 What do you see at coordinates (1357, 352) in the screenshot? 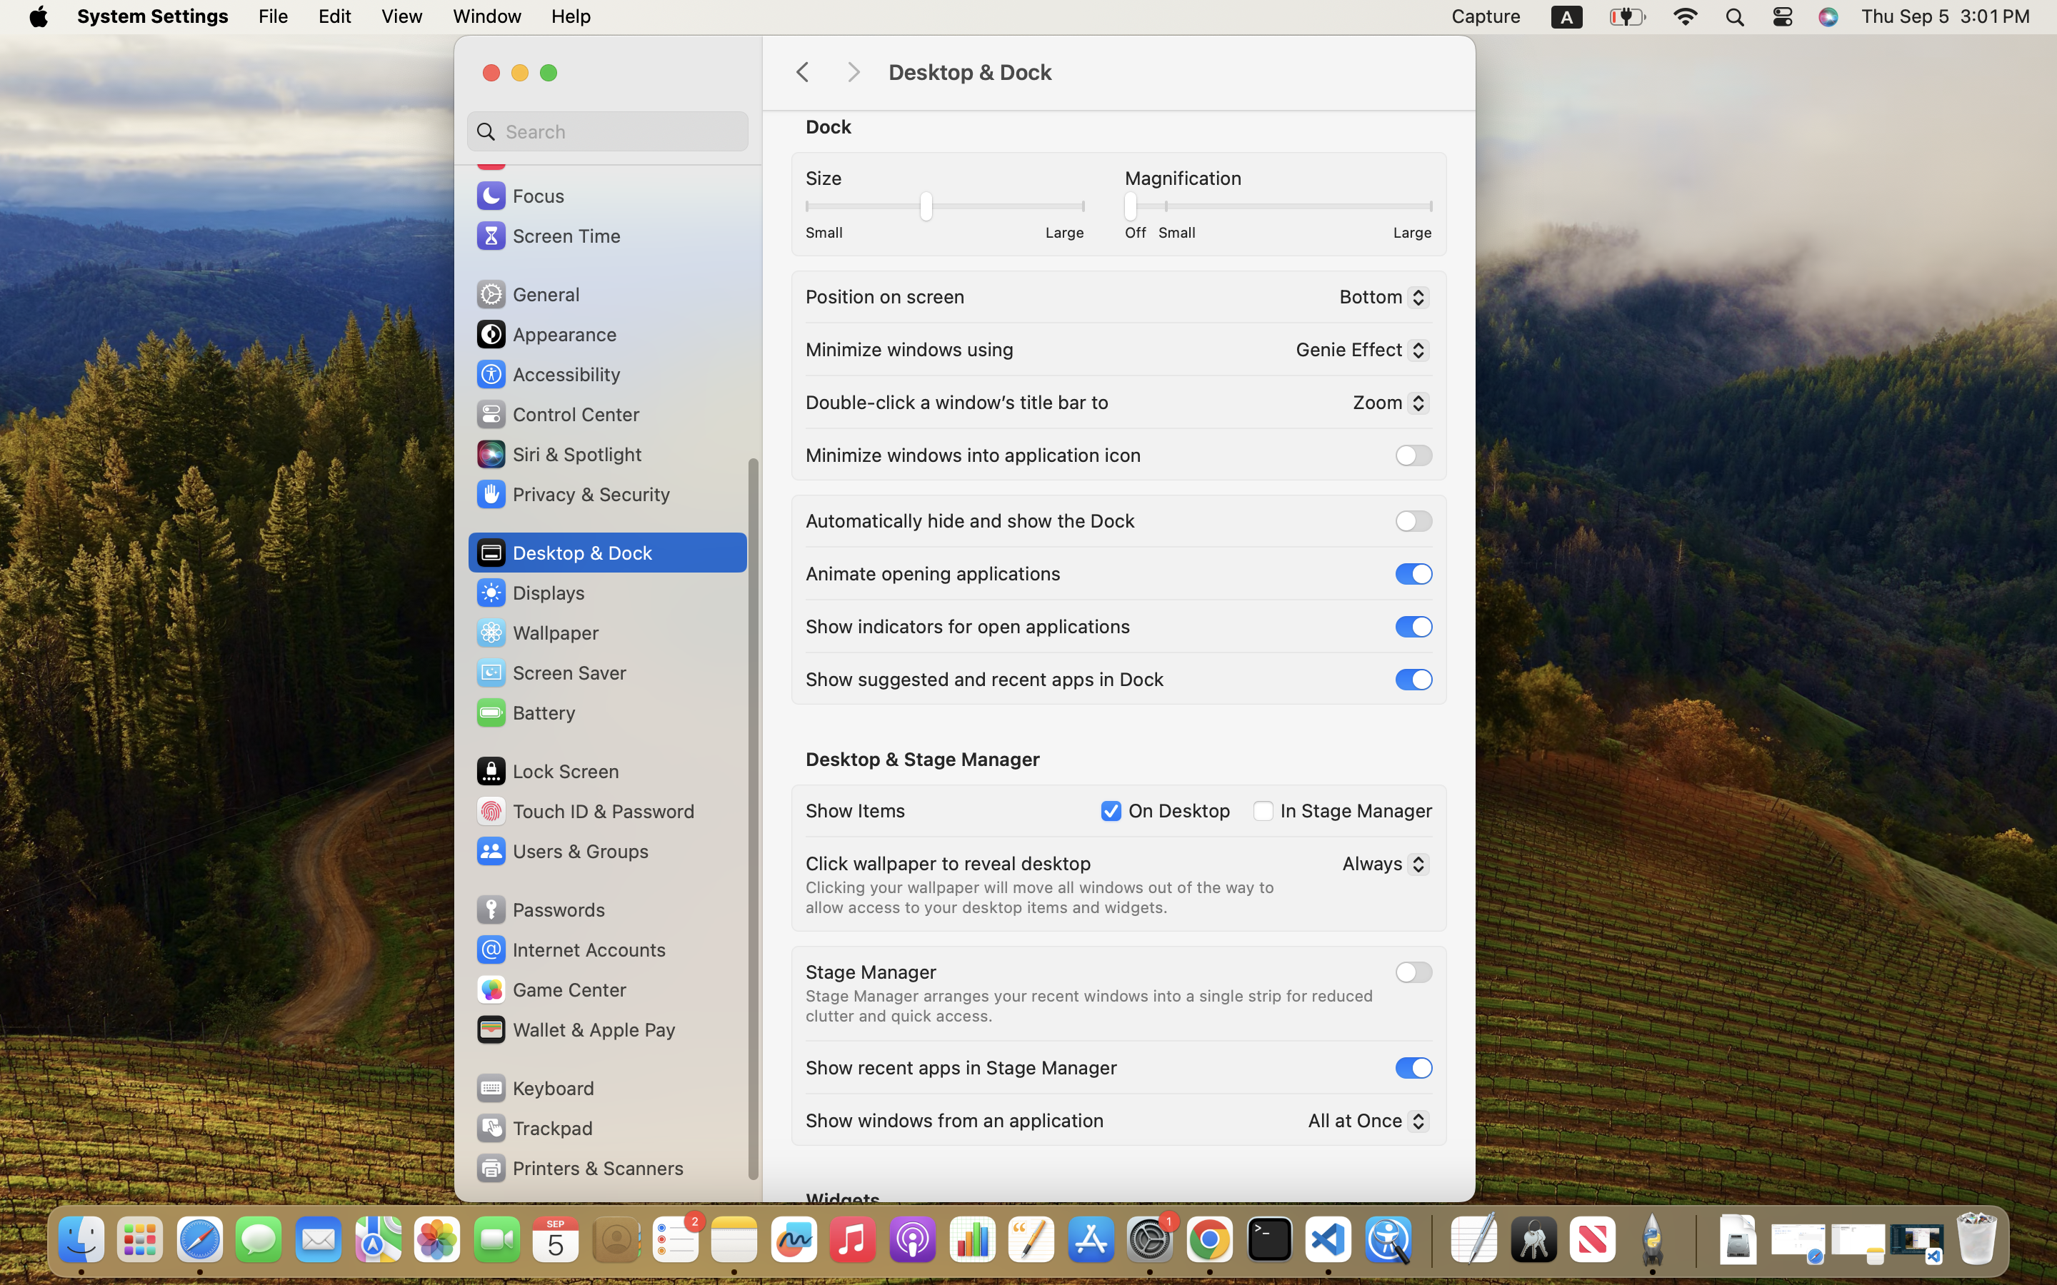
I see `Genie Effect` at bounding box center [1357, 352].